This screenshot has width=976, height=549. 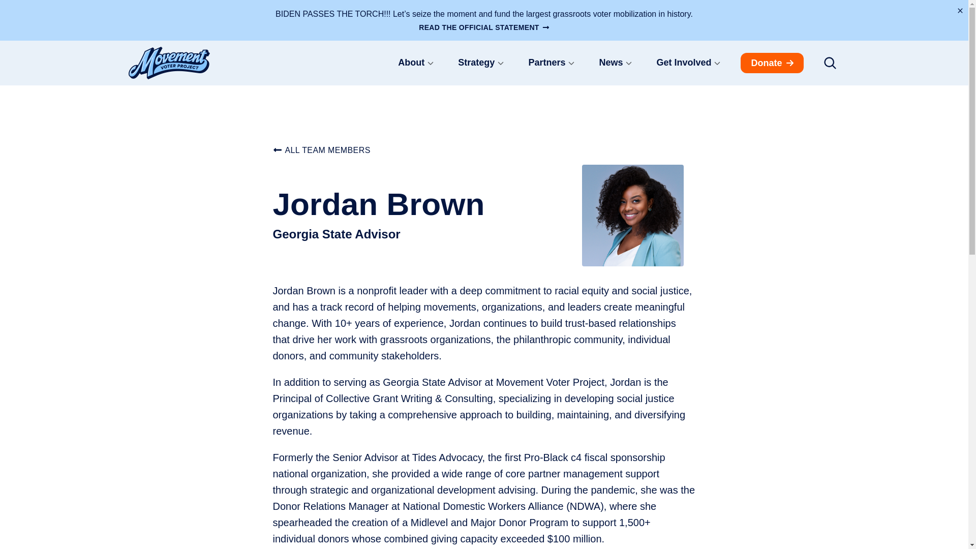 I want to click on Get Involved, so click(x=688, y=63).